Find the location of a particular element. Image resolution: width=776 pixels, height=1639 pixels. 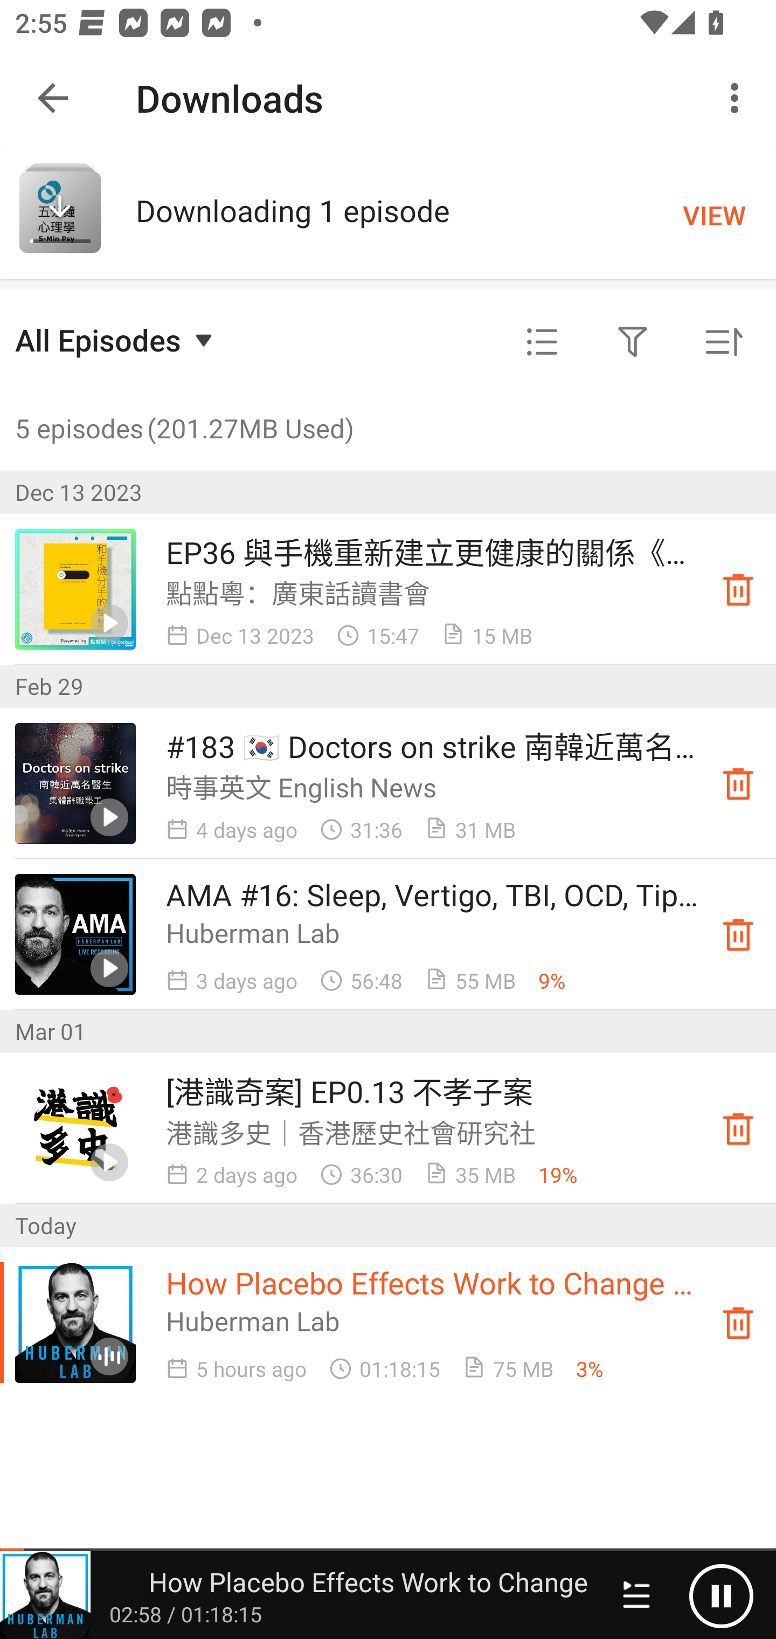

 is located at coordinates (542, 342).